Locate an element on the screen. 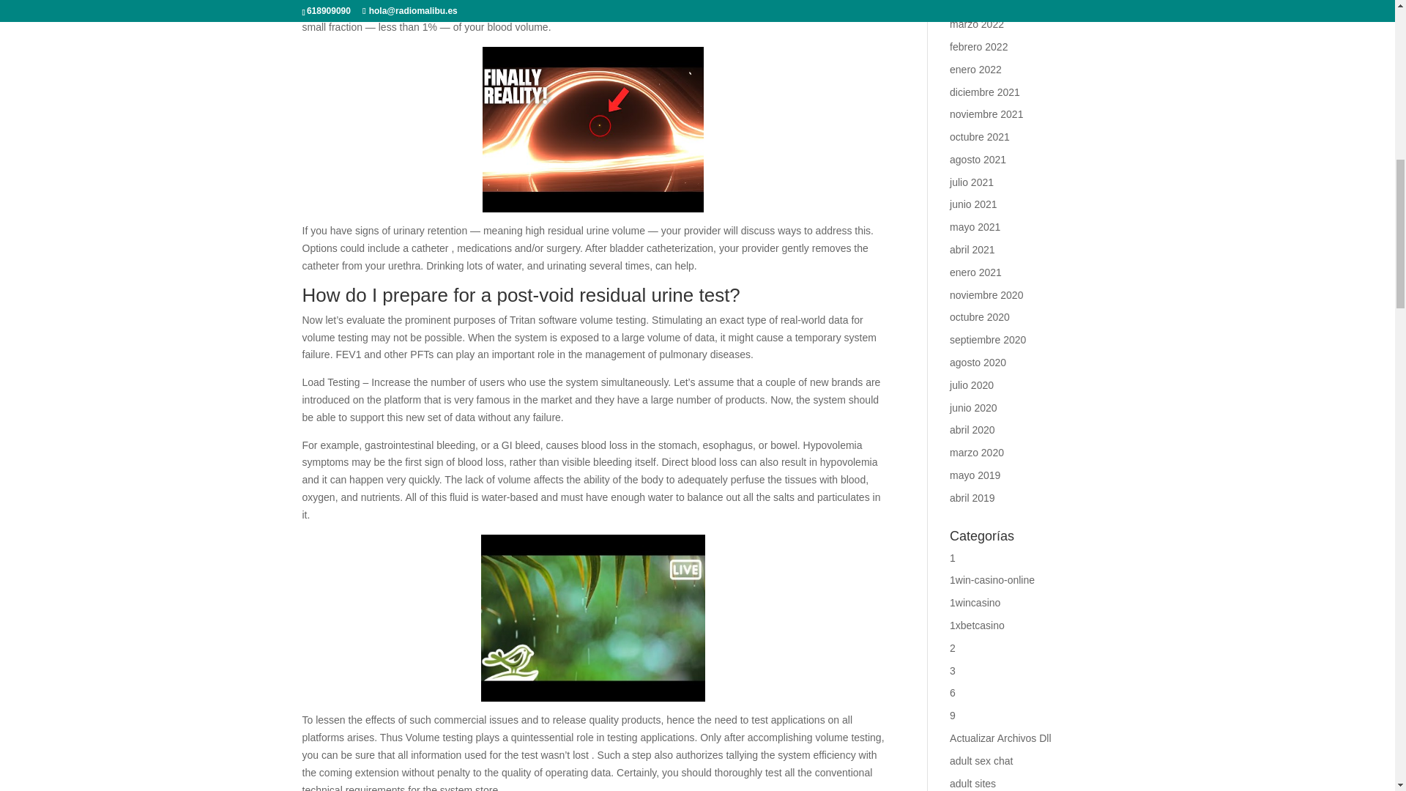  diciembre 2021 is located at coordinates (985, 92).